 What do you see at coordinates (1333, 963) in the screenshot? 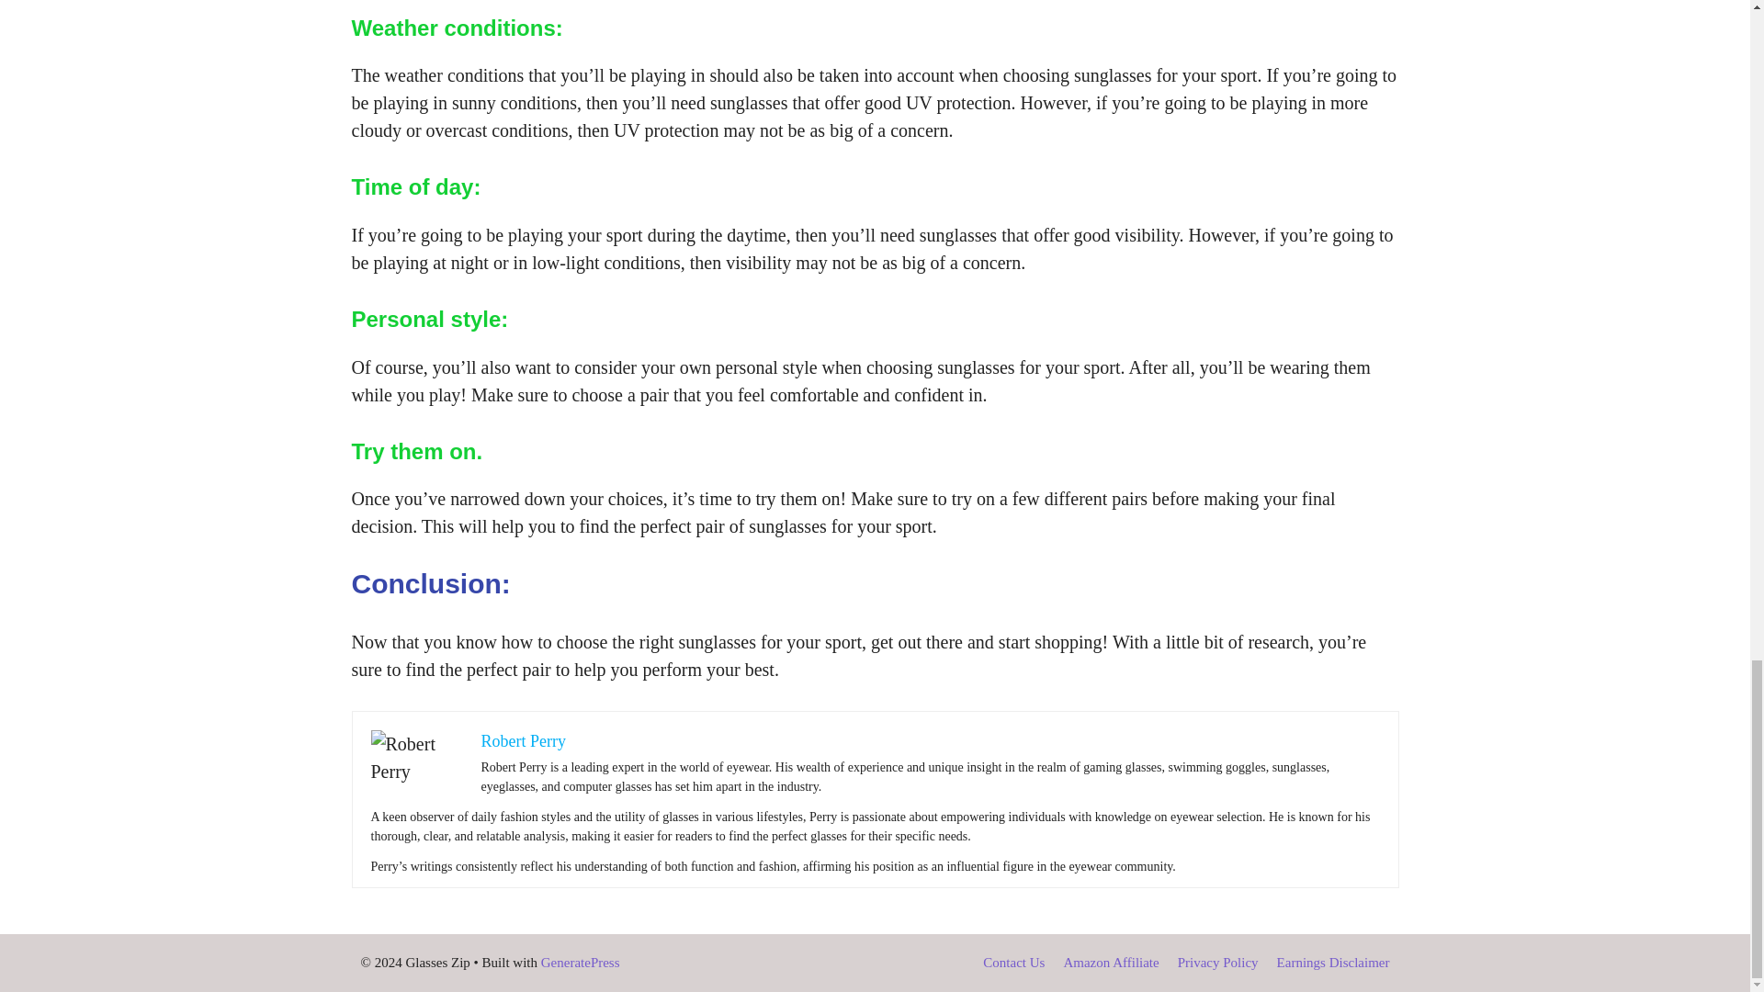
I see `Earnings Disclaimer` at bounding box center [1333, 963].